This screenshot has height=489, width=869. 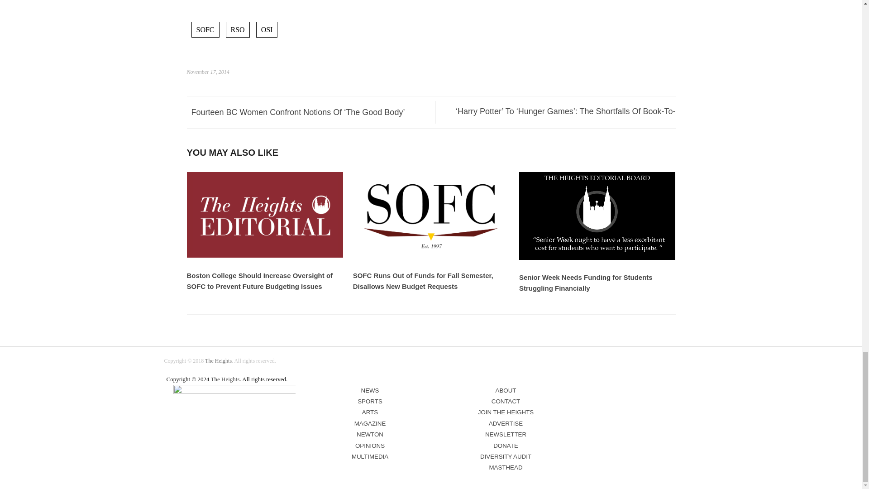 What do you see at coordinates (238, 29) in the screenshot?
I see `RSO` at bounding box center [238, 29].